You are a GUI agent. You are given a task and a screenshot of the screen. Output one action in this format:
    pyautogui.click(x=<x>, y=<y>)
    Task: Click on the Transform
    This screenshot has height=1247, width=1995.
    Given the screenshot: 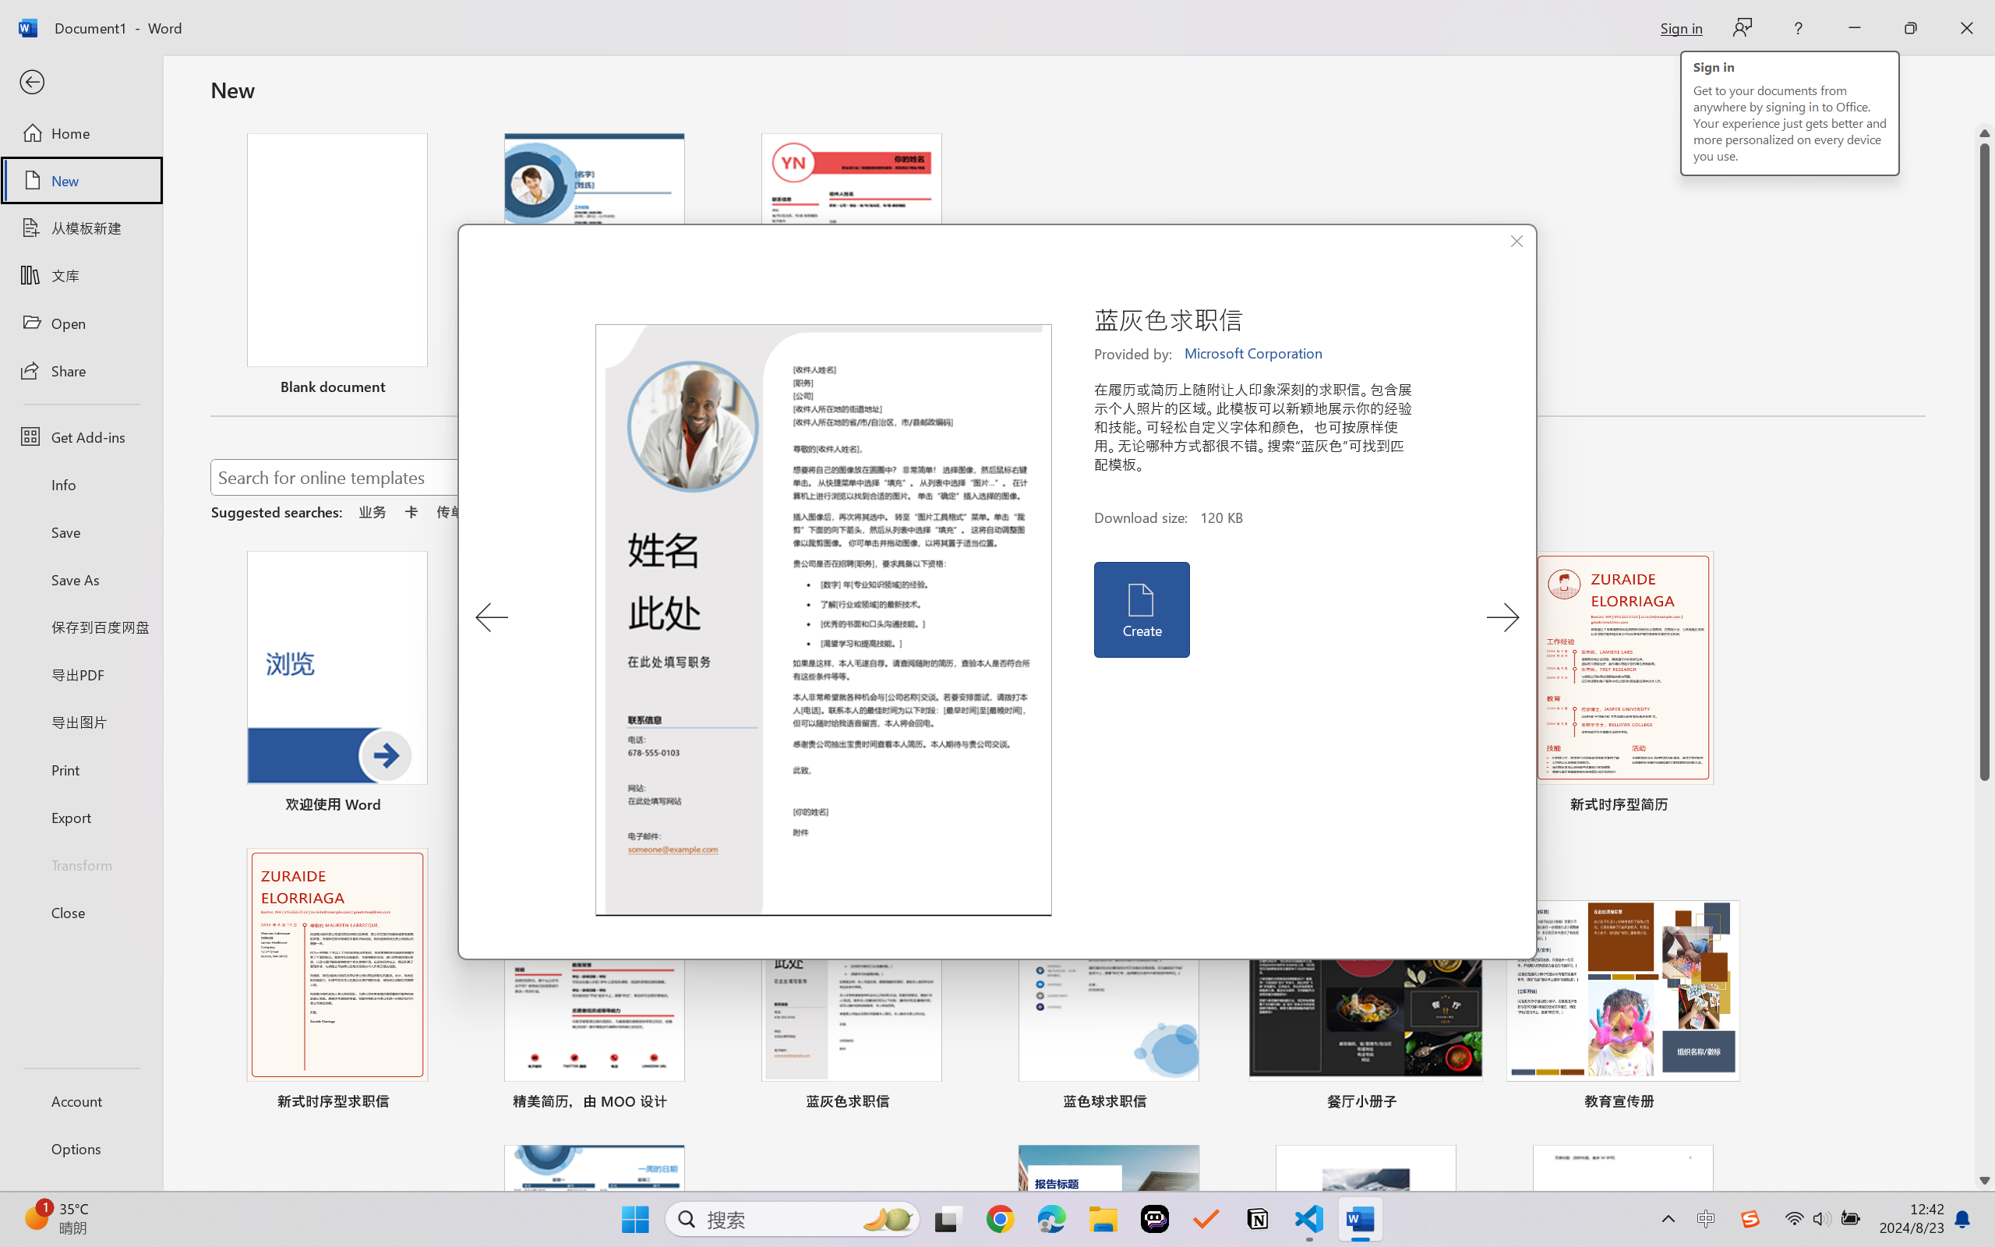 What is the action you would take?
    pyautogui.click(x=81, y=864)
    